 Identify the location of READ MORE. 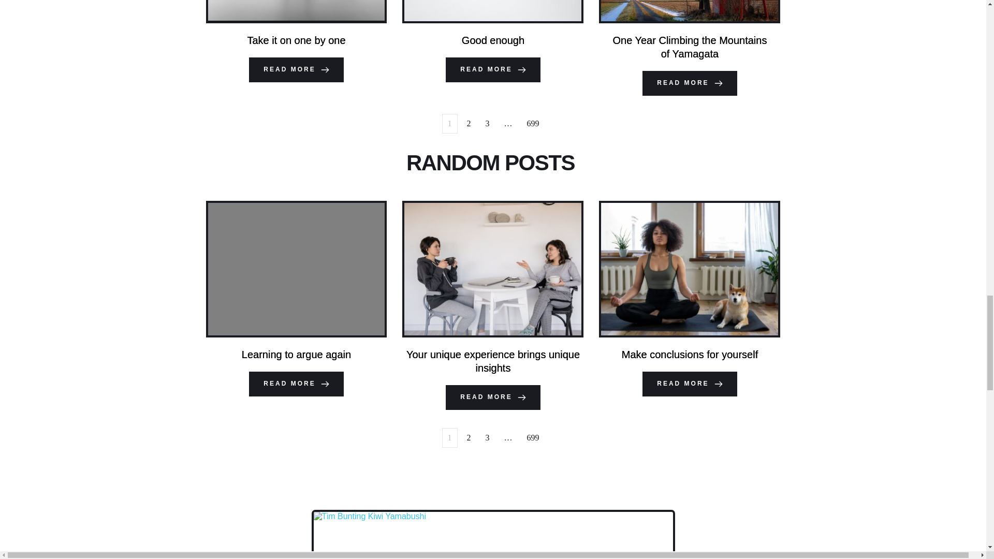
(296, 384).